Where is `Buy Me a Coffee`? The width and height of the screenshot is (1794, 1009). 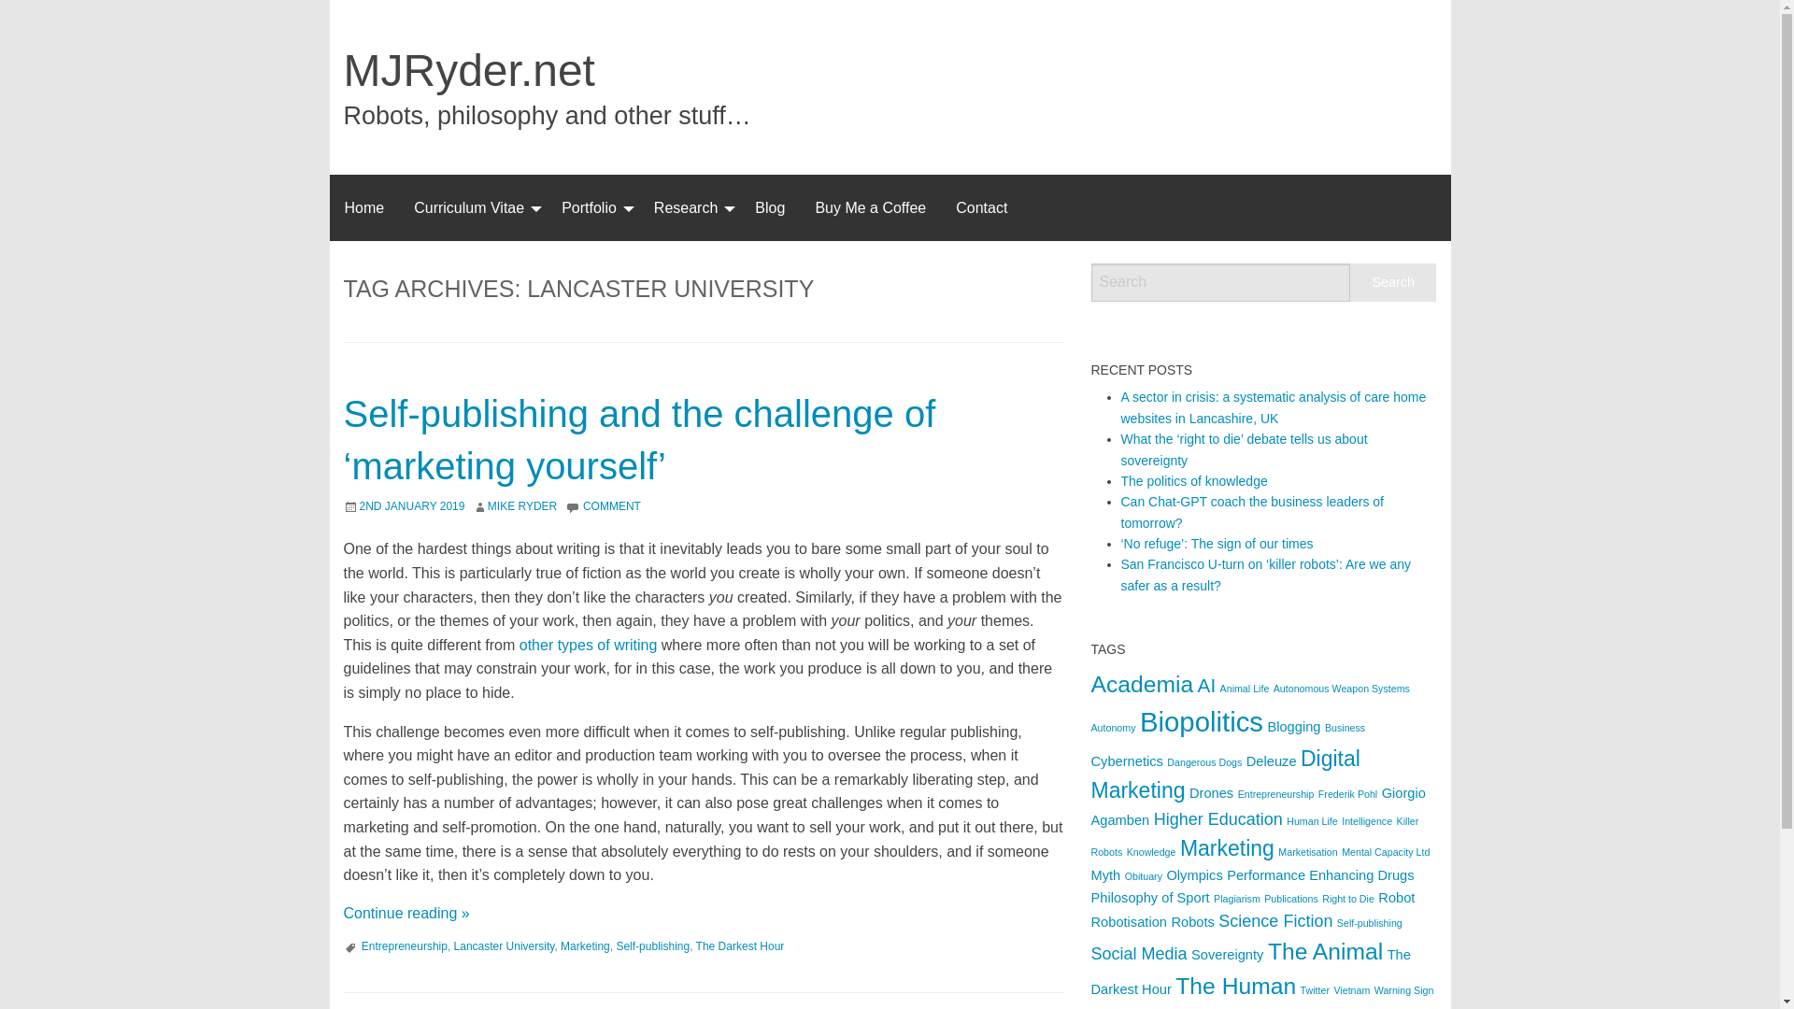
Buy Me a Coffee is located at coordinates (870, 207).